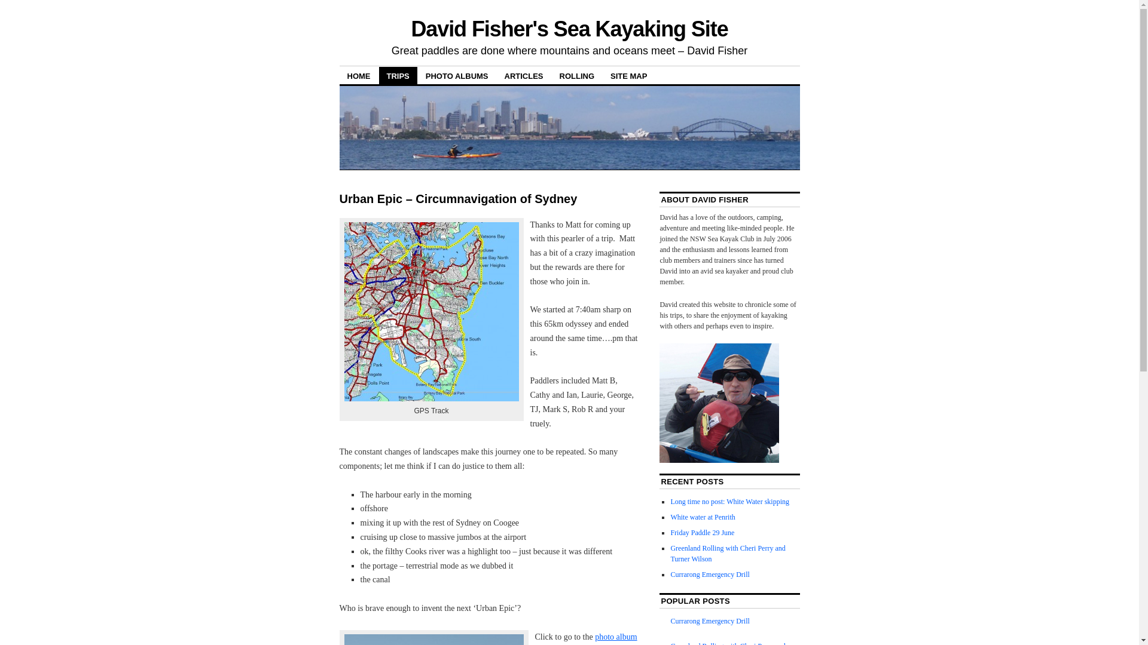  Describe the element at coordinates (702, 533) in the screenshot. I see `Friday Paddle 29 June` at that location.